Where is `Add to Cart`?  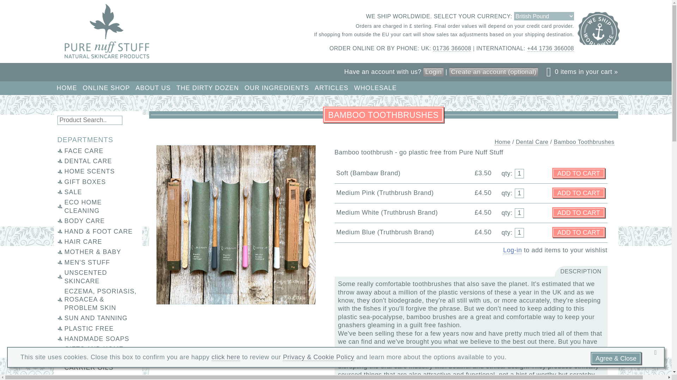 Add to Cart is located at coordinates (578, 212).